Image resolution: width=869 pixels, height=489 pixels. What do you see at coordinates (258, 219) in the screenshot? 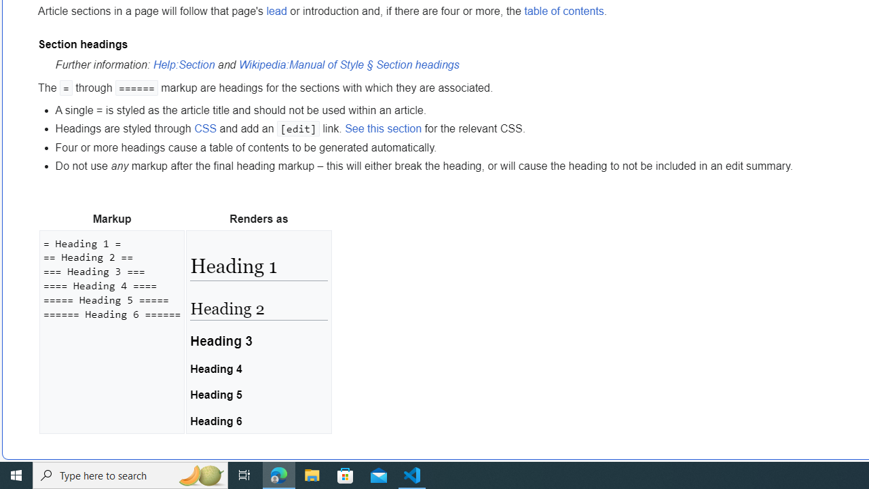
I see `Renders as` at bounding box center [258, 219].